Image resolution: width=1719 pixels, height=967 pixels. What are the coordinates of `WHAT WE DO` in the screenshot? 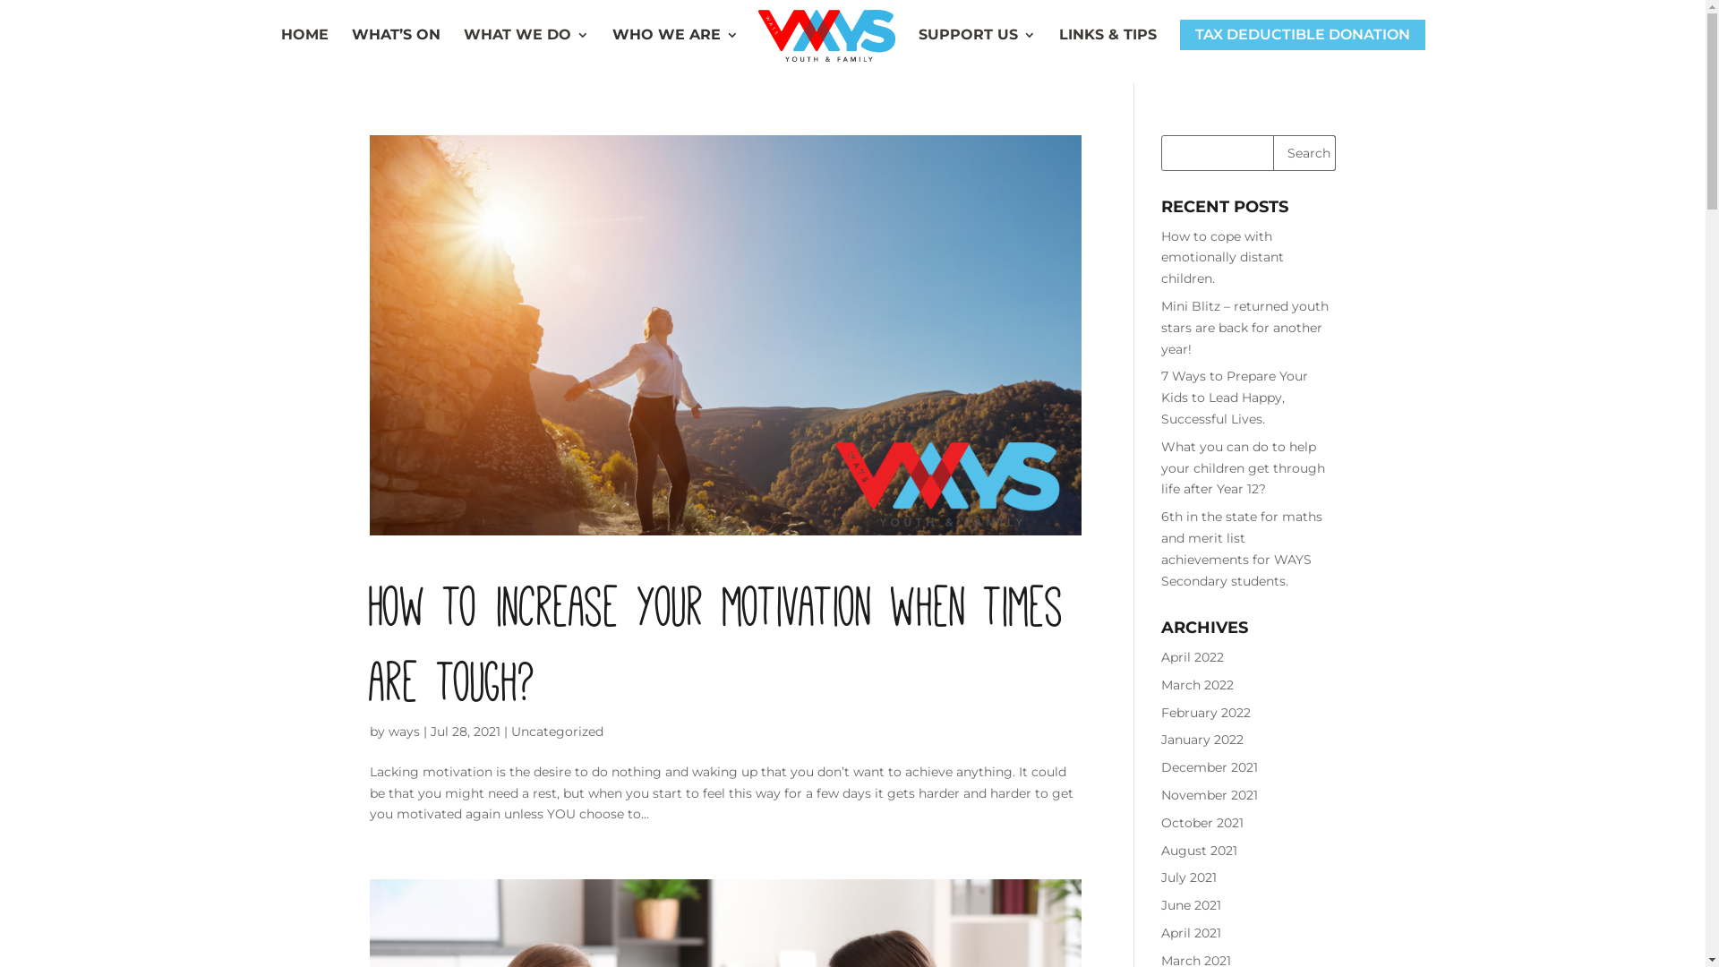 It's located at (526, 56).